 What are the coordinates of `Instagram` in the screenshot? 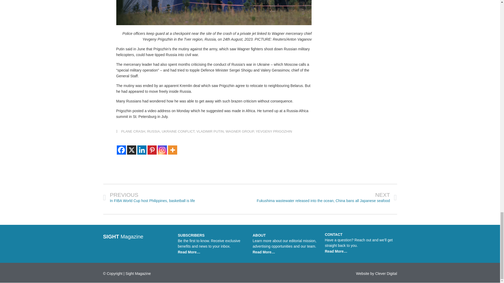 It's located at (162, 150).